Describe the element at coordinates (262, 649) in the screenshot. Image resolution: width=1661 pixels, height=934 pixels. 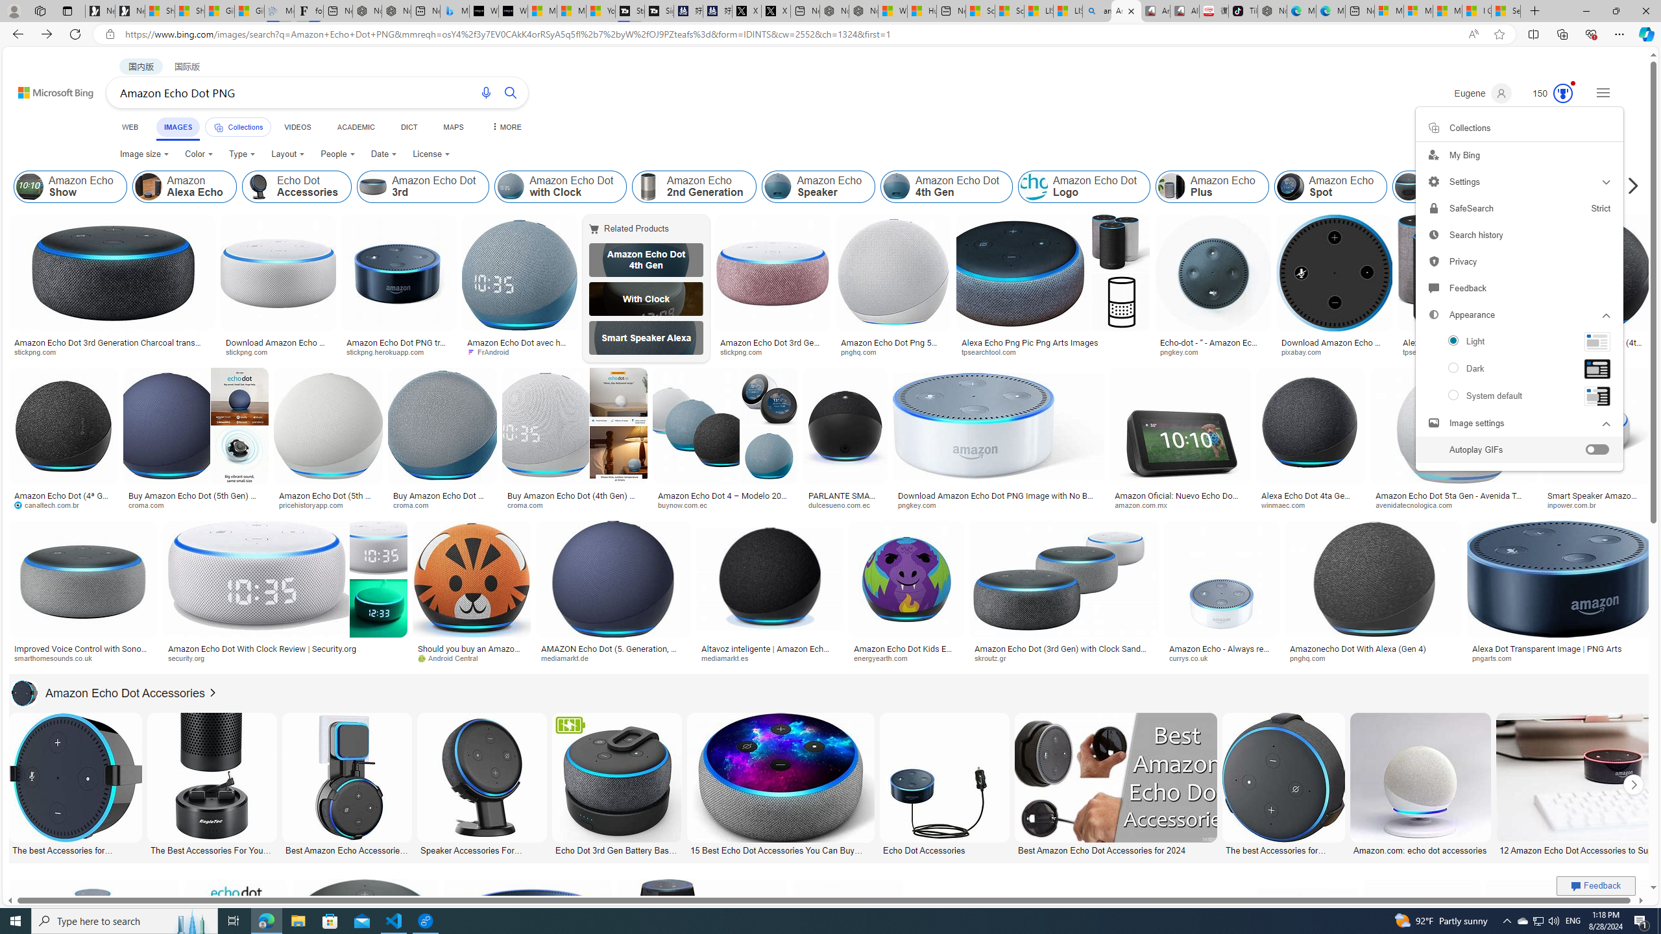
I see `Amazon Echo Dot With Clock Review | Security.org` at that location.